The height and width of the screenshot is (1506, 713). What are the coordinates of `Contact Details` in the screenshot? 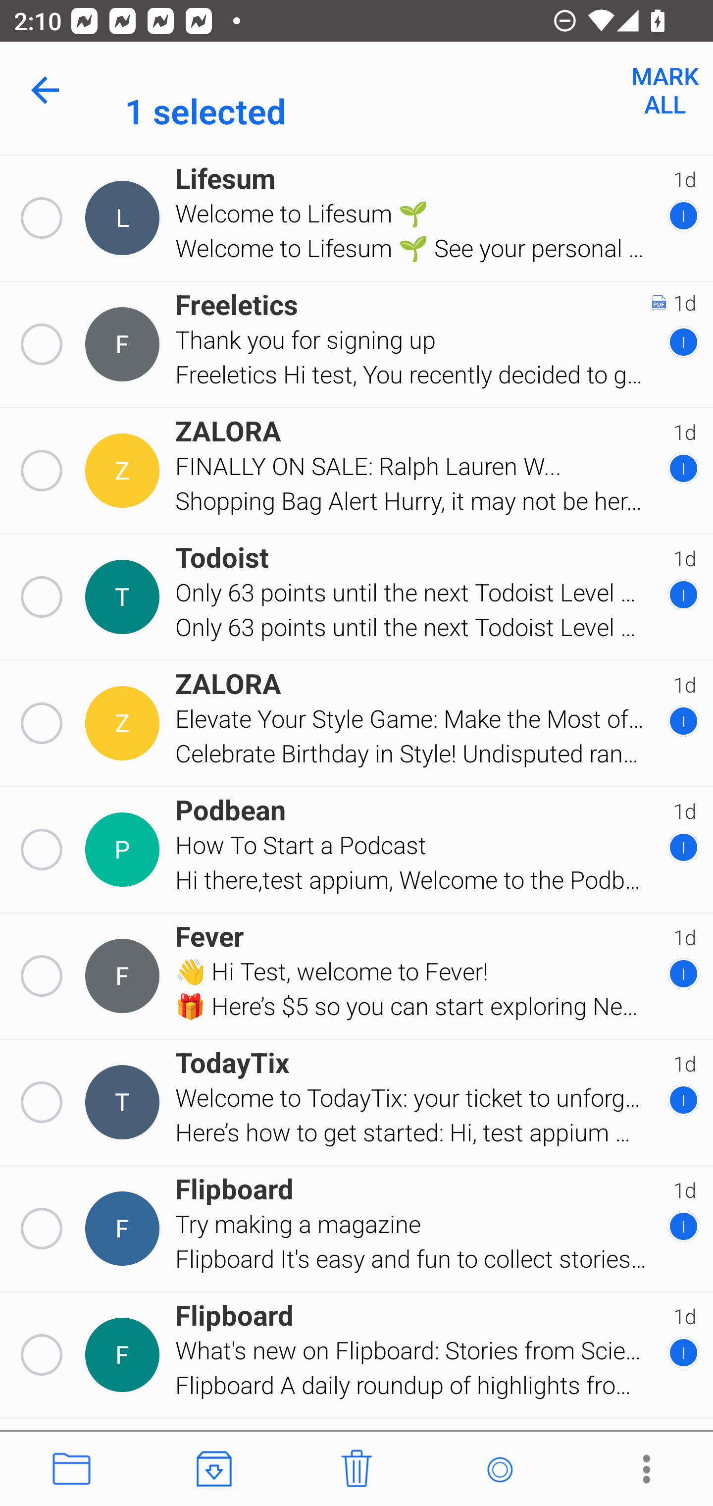 It's located at (125, 471).